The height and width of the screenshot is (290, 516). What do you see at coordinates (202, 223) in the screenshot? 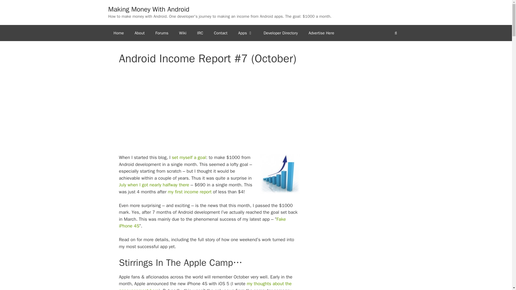
I see `Fake iPhone 4S` at bounding box center [202, 223].